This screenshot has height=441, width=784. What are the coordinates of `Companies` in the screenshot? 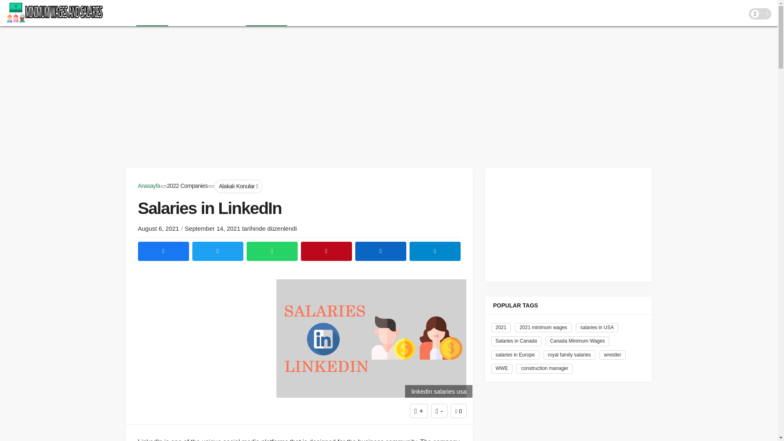 It's located at (266, 13).